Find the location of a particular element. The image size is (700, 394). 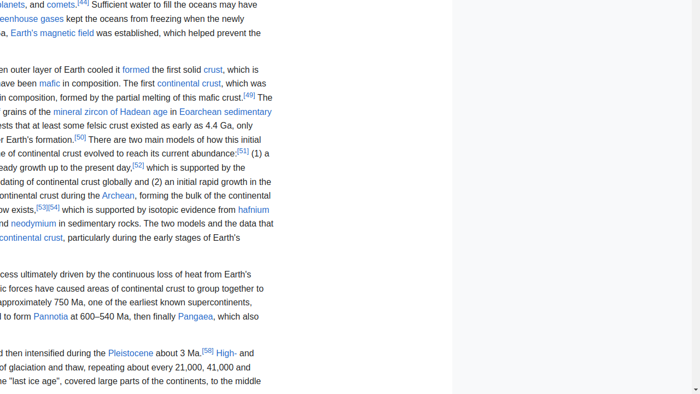

High- is located at coordinates (226, 354).